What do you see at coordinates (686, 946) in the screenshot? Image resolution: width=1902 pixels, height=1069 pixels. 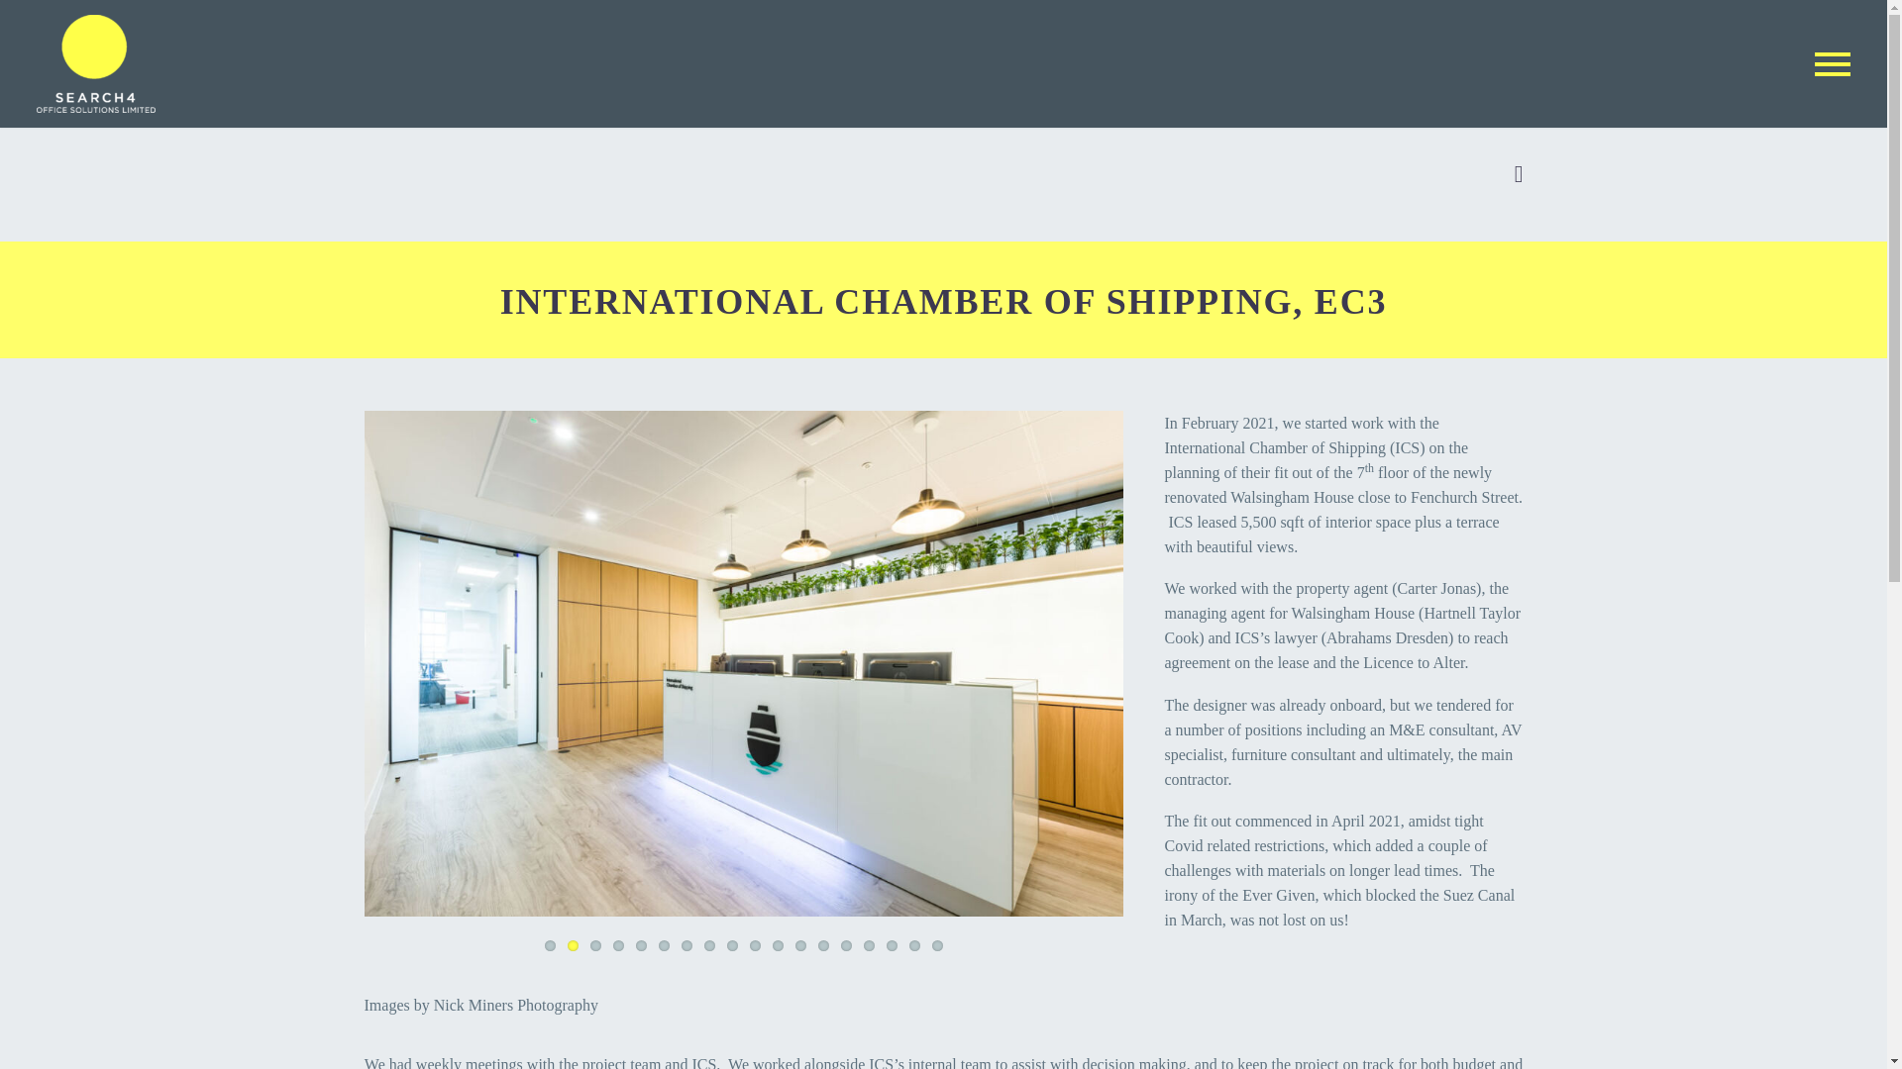 I see `7` at bounding box center [686, 946].